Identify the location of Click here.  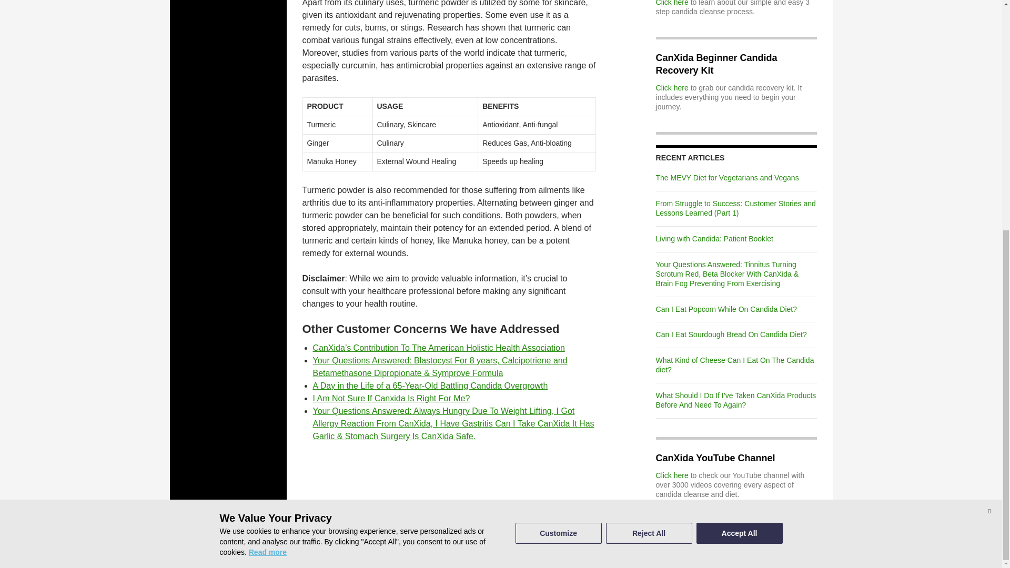
(672, 87).